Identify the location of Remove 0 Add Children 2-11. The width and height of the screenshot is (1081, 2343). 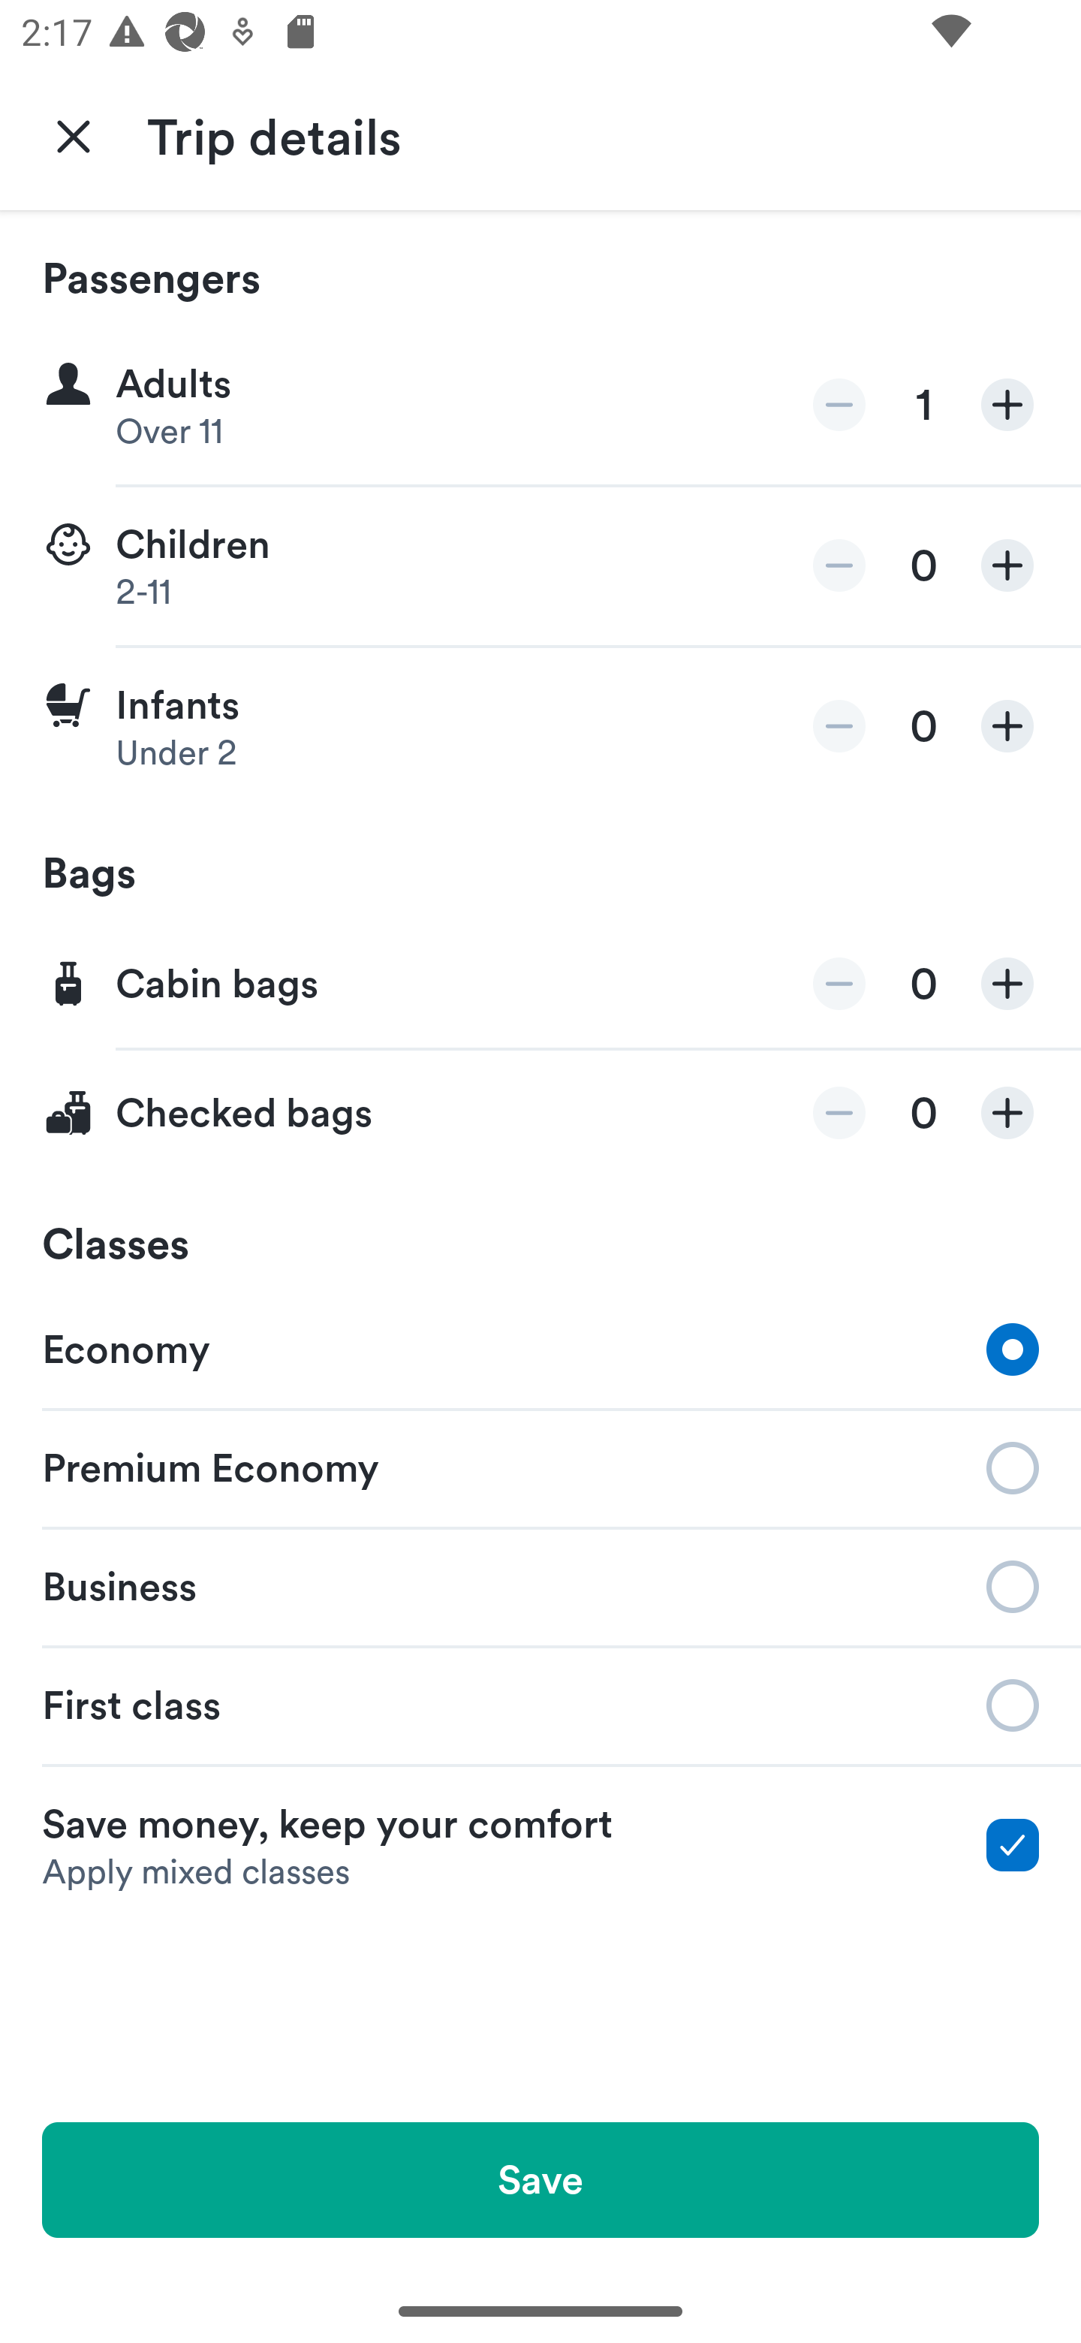
(540, 566).